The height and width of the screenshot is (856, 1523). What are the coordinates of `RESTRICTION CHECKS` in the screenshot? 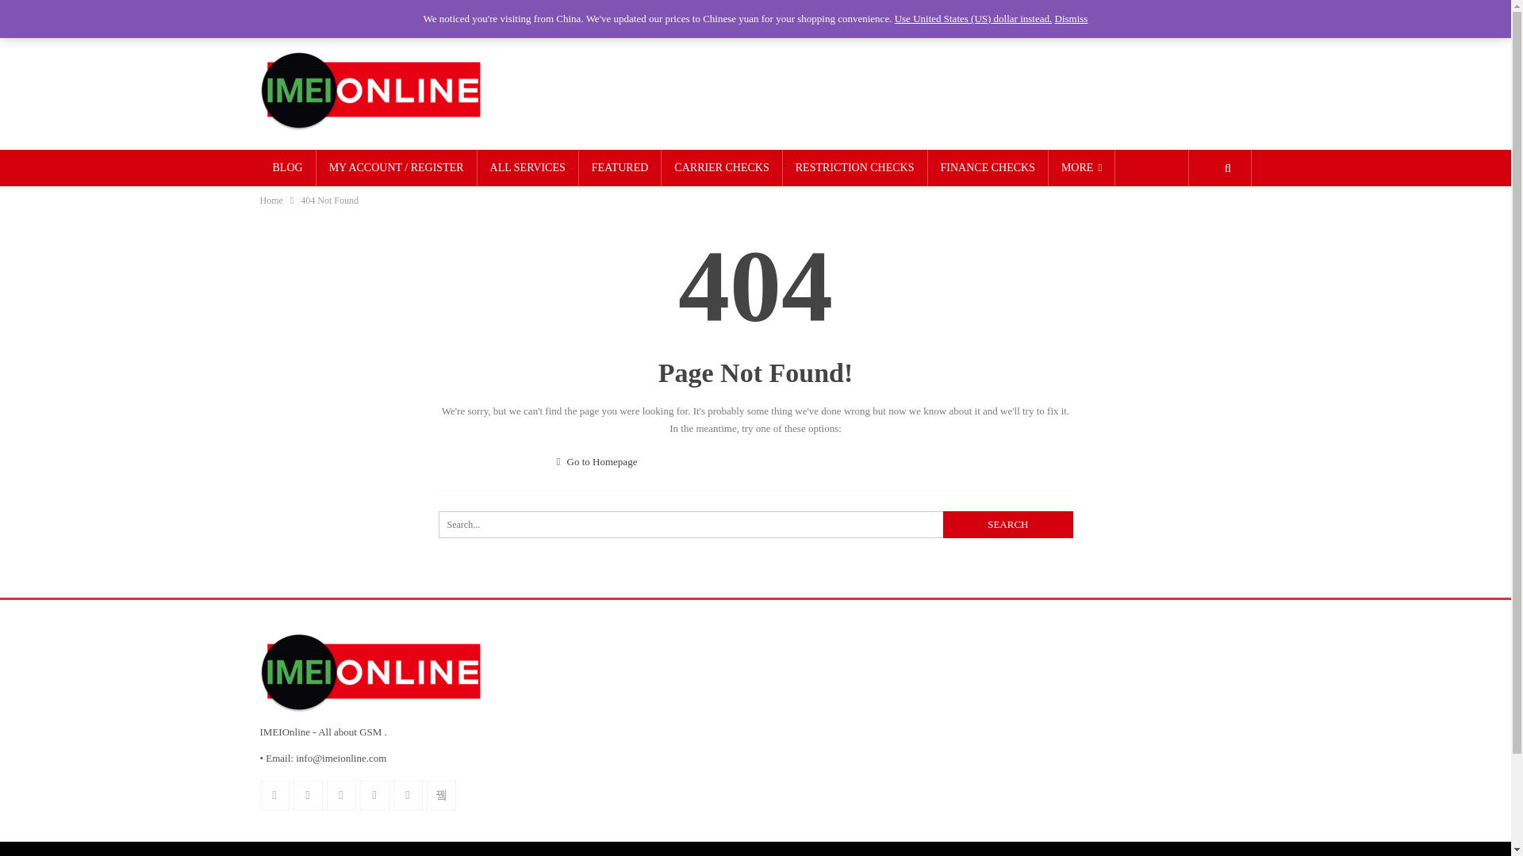 It's located at (855, 168).